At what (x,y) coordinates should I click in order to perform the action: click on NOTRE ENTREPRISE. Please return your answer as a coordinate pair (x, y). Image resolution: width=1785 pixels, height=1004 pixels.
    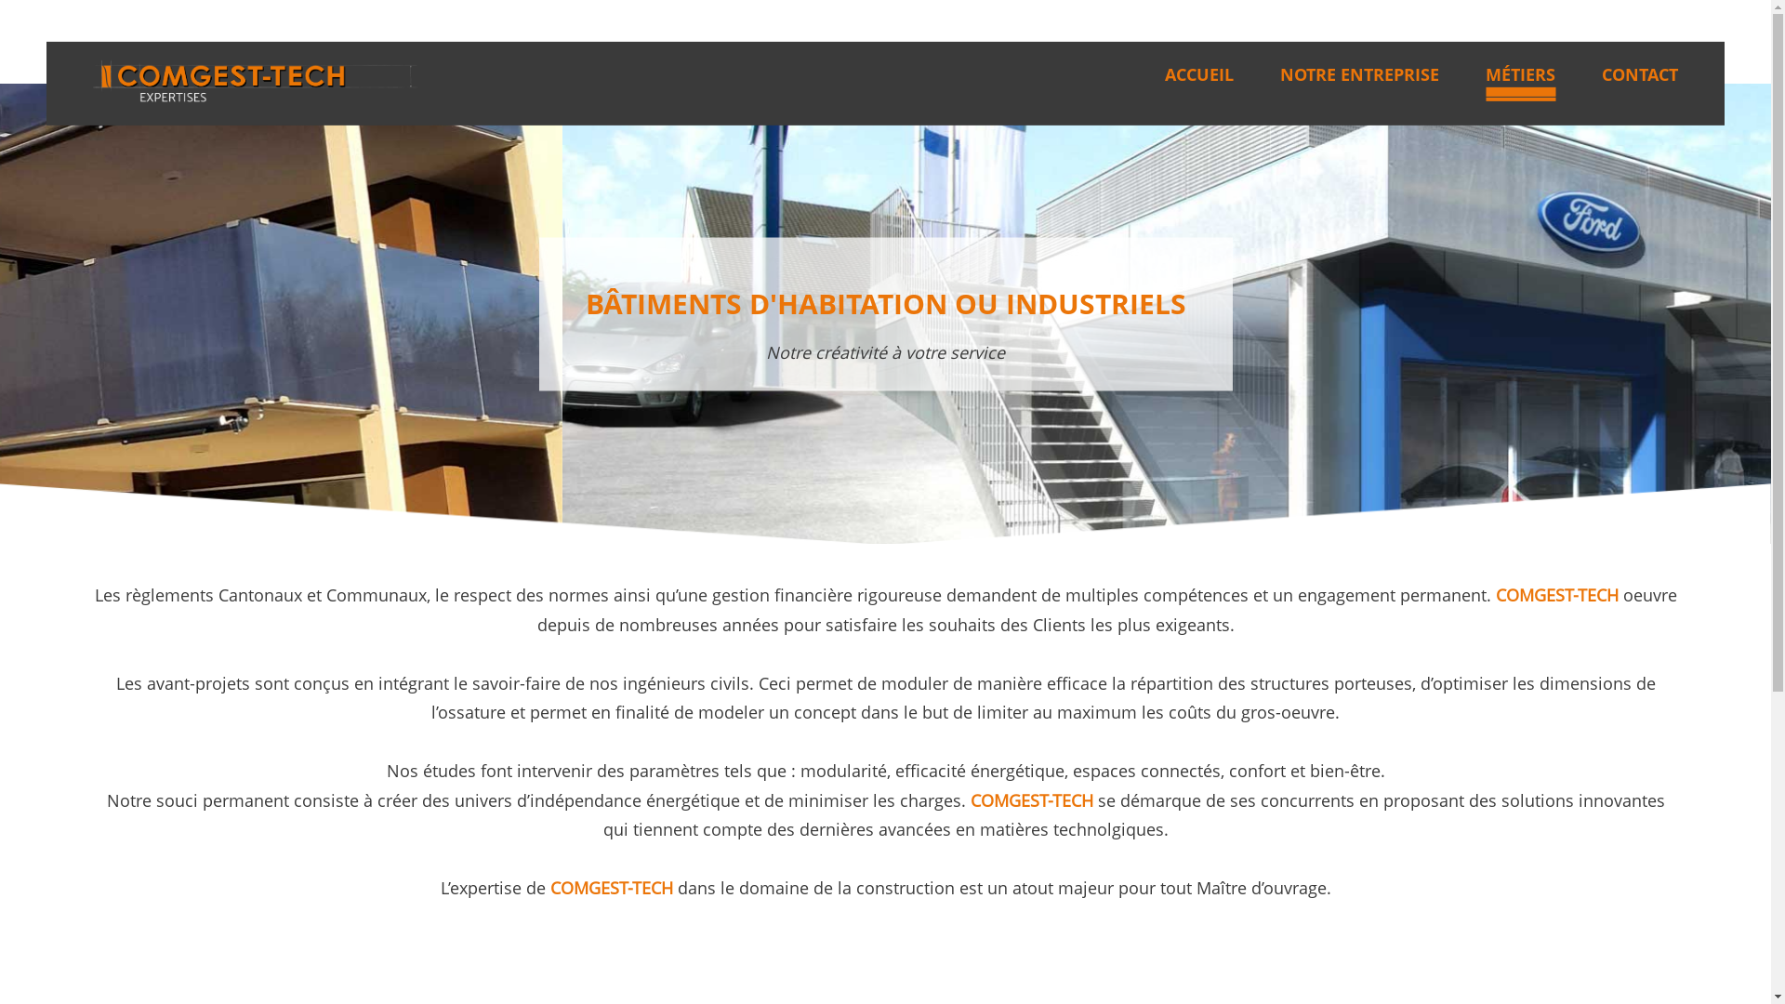
    Looking at the image, I should click on (1359, 74).